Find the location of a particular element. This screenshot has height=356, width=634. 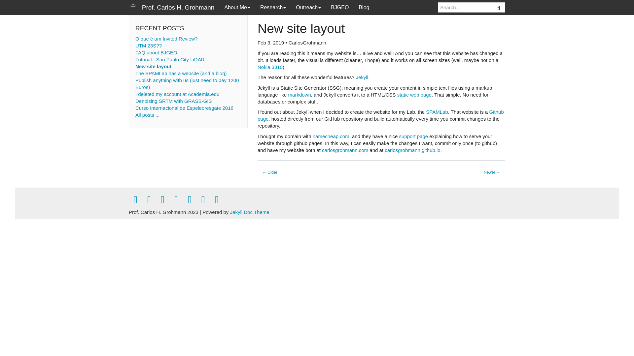

Curso Internacional de Espeleoresgate 2016 is located at coordinates (184, 107).